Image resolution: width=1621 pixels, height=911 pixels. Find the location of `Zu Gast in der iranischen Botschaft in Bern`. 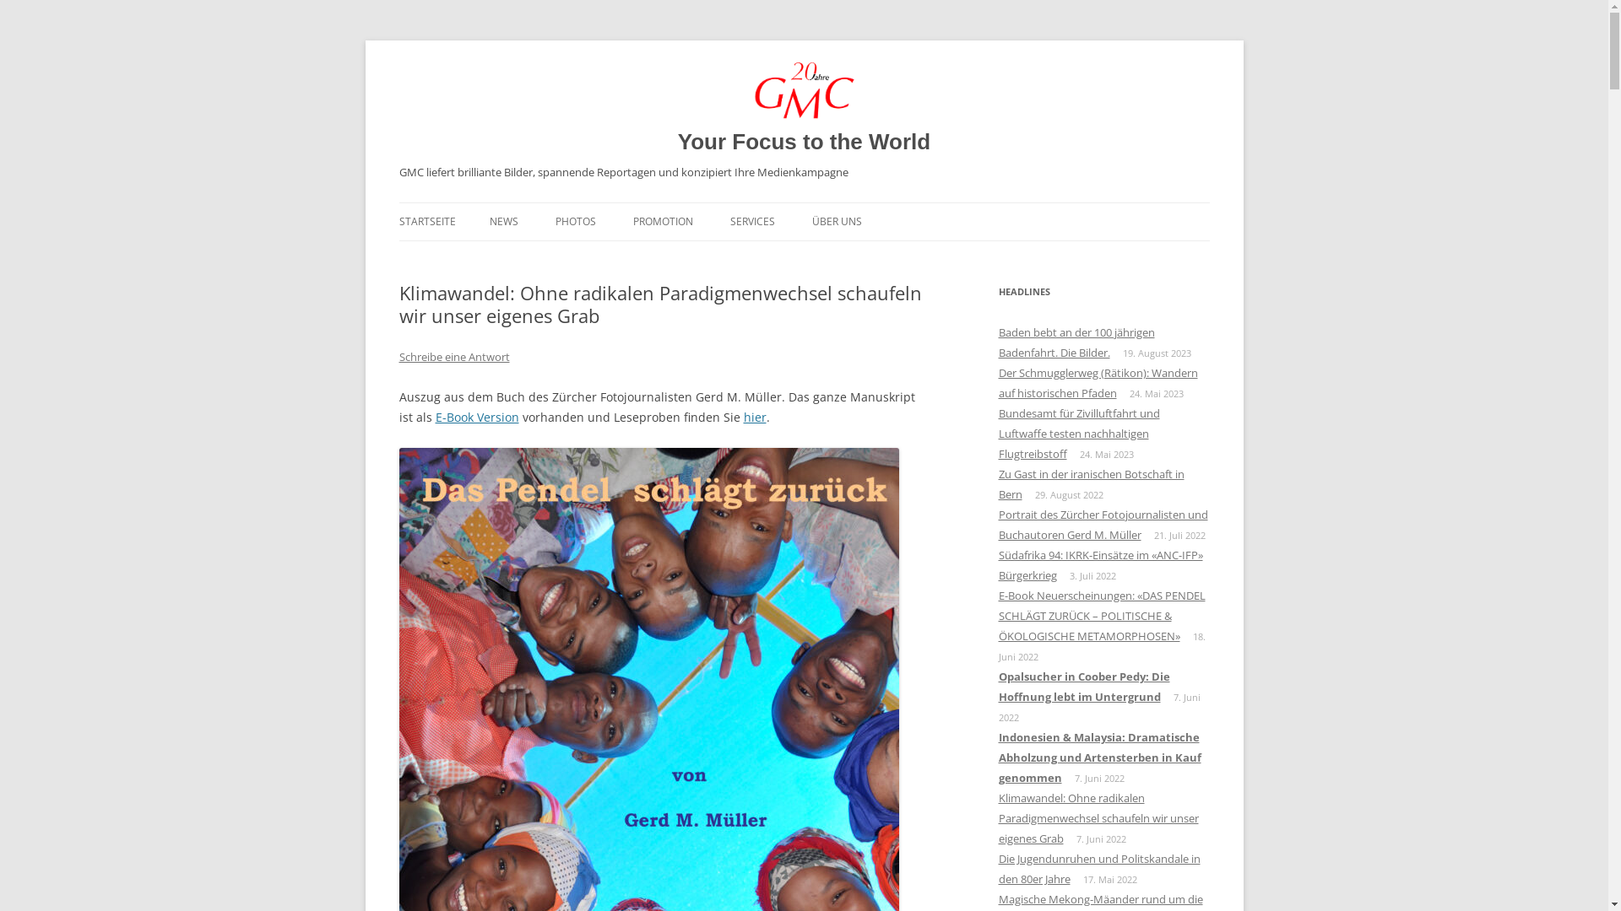

Zu Gast in der iranischen Botschaft in Bern is located at coordinates (1091, 484).